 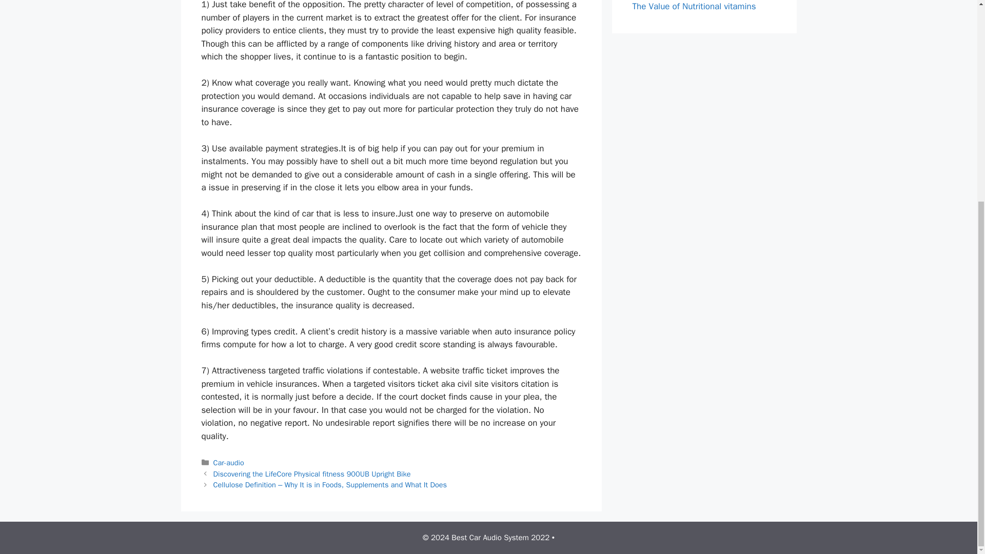 I want to click on Car-audio, so click(x=229, y=463).